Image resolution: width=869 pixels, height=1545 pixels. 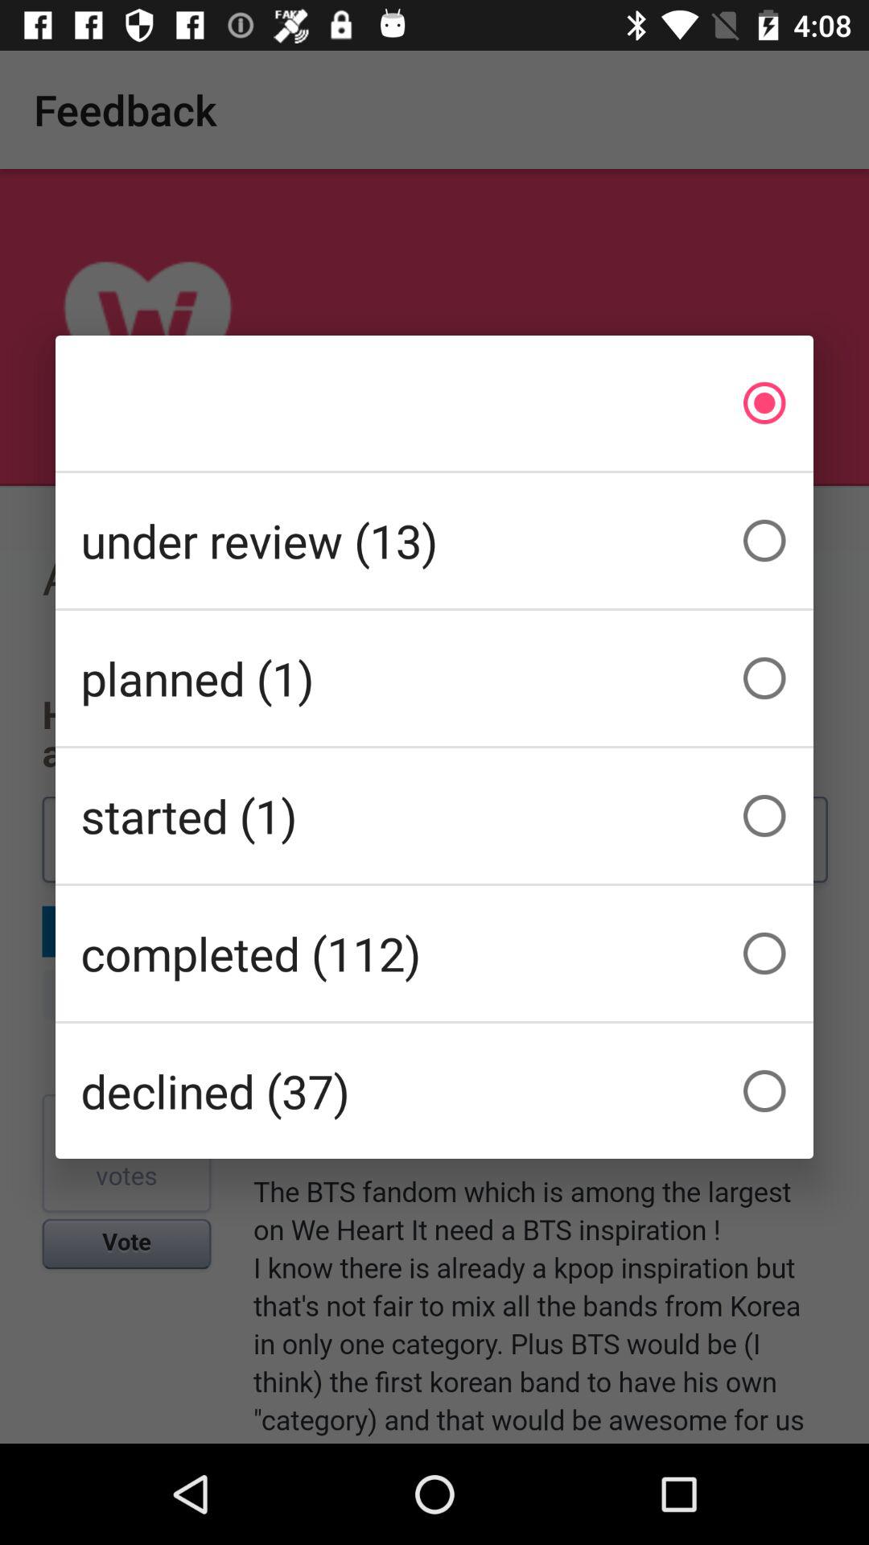 I want to click on scroll to completed (112), so click(x=434, y=953).